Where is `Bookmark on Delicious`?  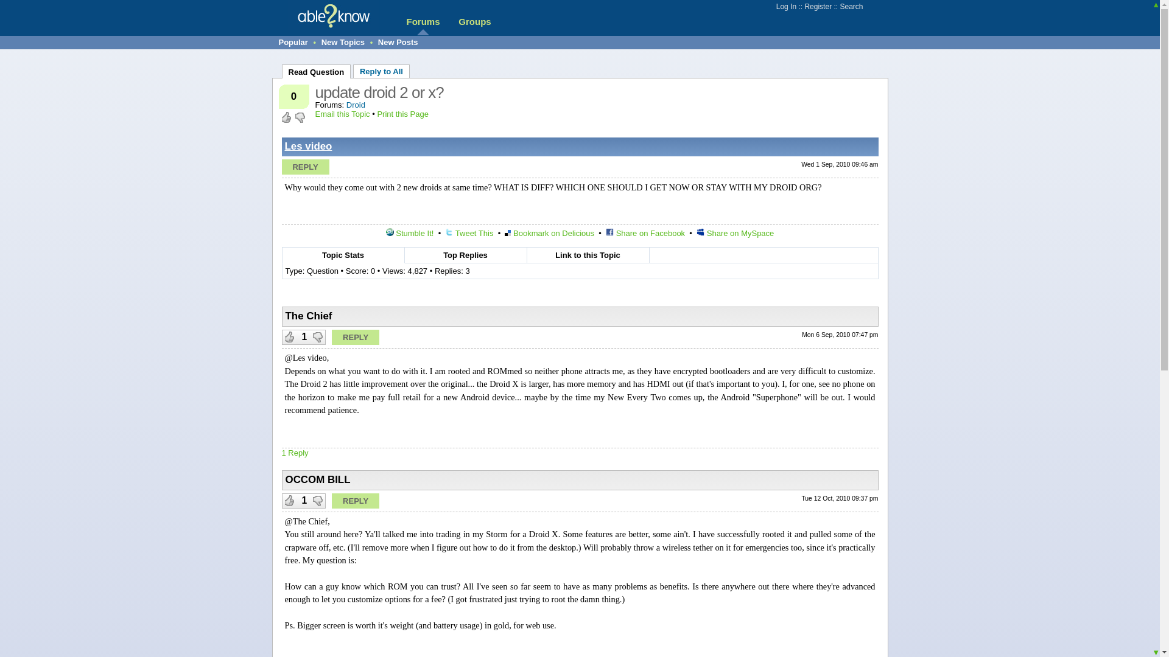
Bookmark on Delicious is located at coordinates (549, 232).